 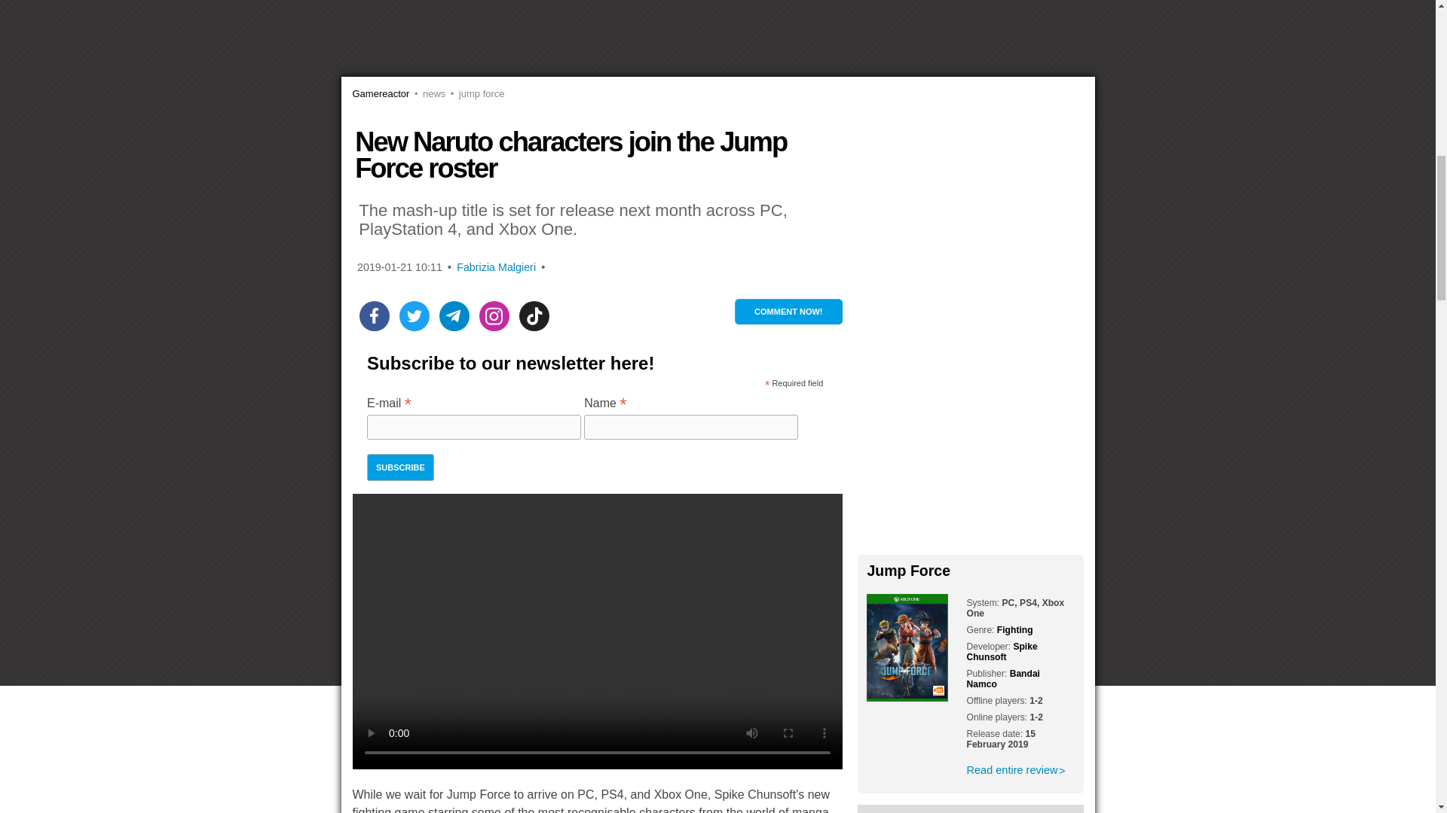 I want to click on Gamereactor, so click(x=381, y=93).